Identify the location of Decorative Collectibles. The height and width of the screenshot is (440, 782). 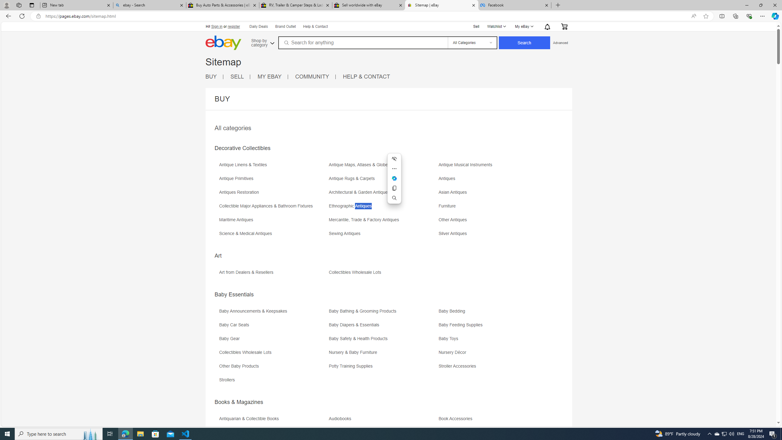
(242, 148).